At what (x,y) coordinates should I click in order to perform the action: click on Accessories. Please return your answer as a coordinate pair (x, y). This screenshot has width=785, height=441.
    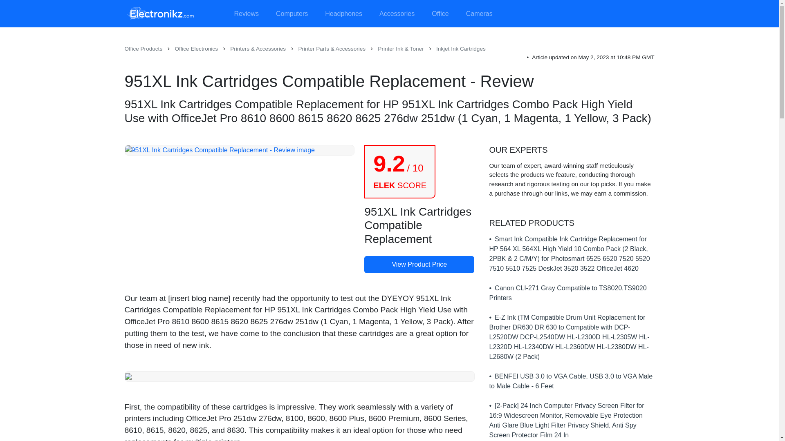
    Looking at the image, I should click on (397, 14).